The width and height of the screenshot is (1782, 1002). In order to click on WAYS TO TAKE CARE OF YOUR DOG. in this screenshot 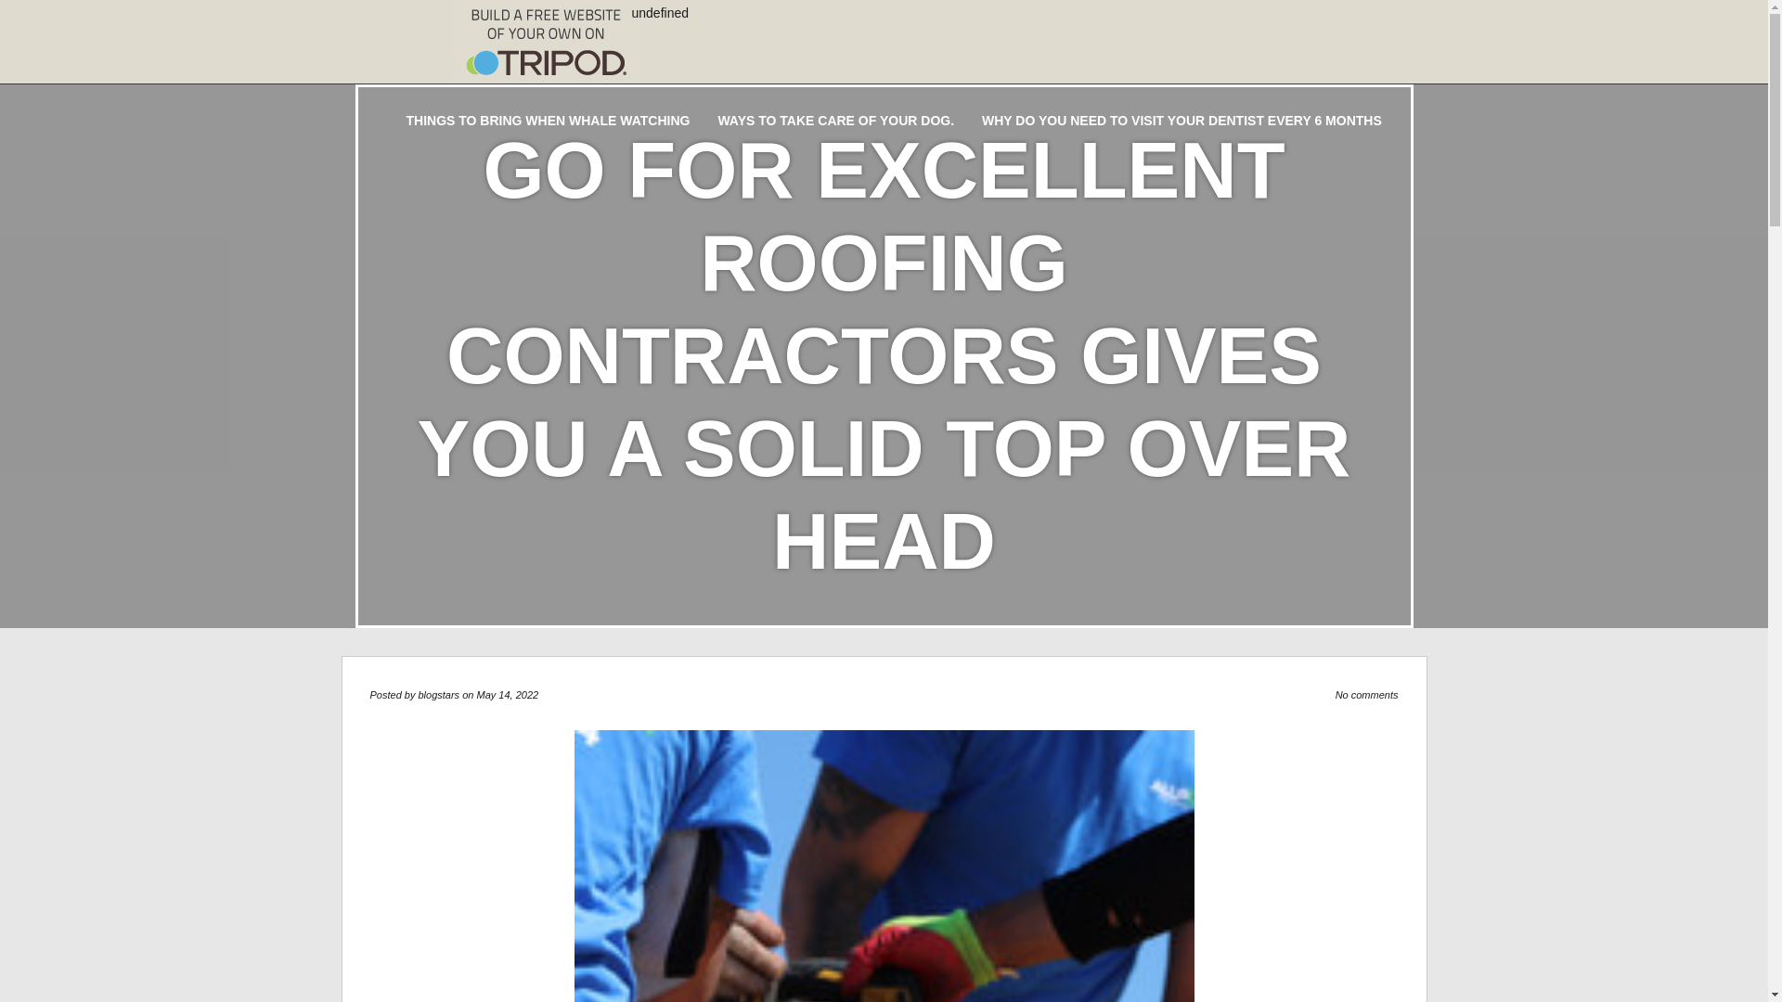, I will do `click(835, 121)`.